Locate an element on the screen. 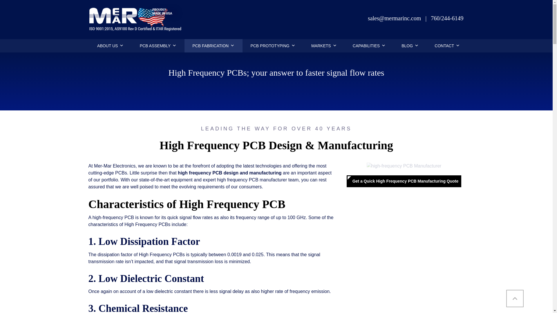 The height and width of the screenshot is (313, 557). PCB PROTOTYPING is located at coordinates (273, 46).